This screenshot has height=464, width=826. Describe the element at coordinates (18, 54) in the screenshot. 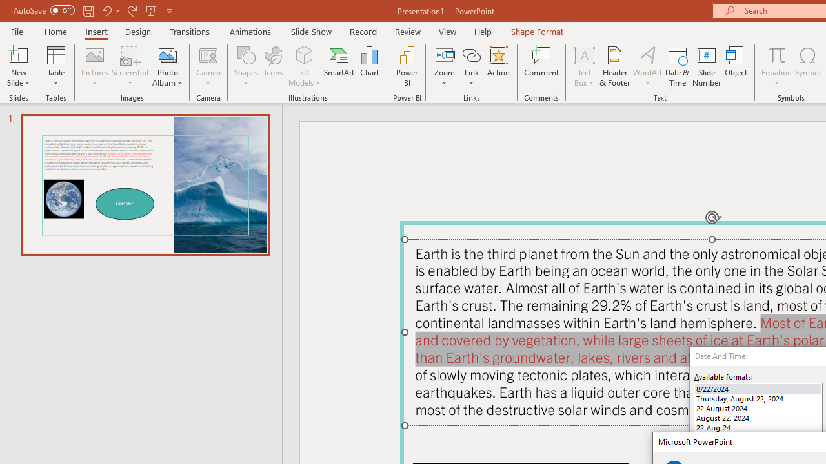

I see `New Slide` at that location.